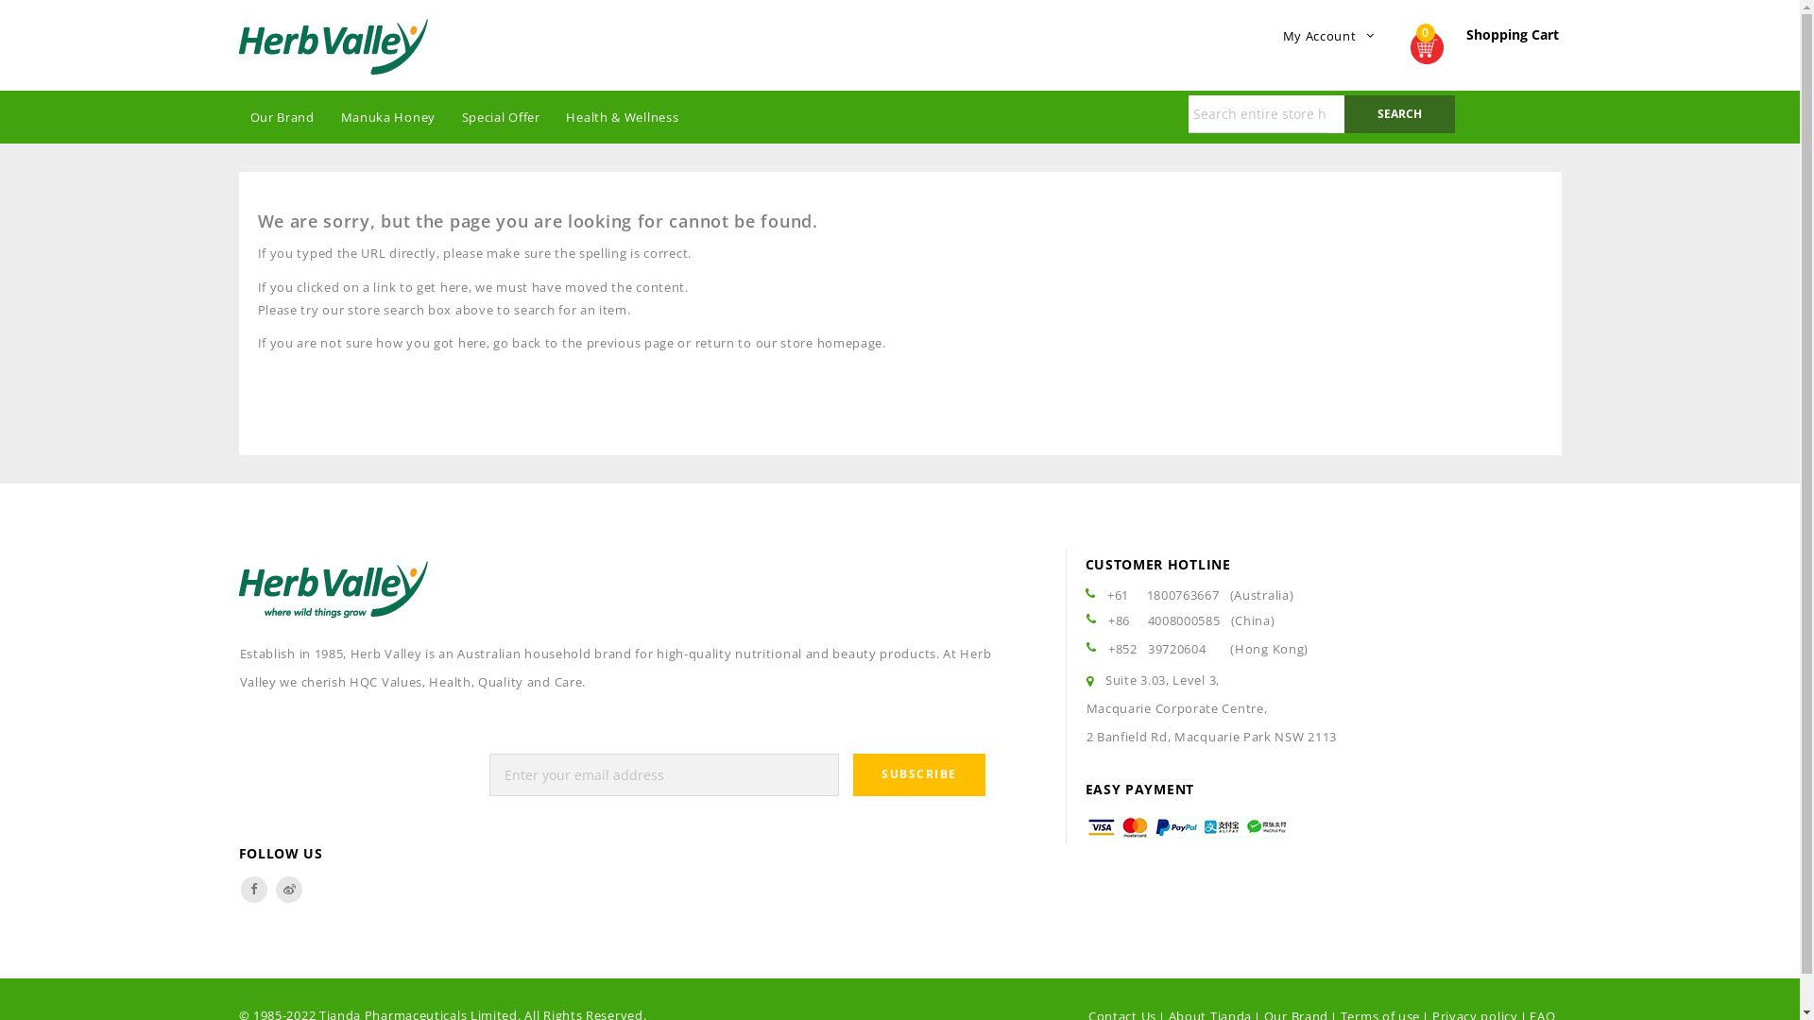  Describe the element at coordinates (333, 47) in the screenshot. I see `Tianda` at that location.